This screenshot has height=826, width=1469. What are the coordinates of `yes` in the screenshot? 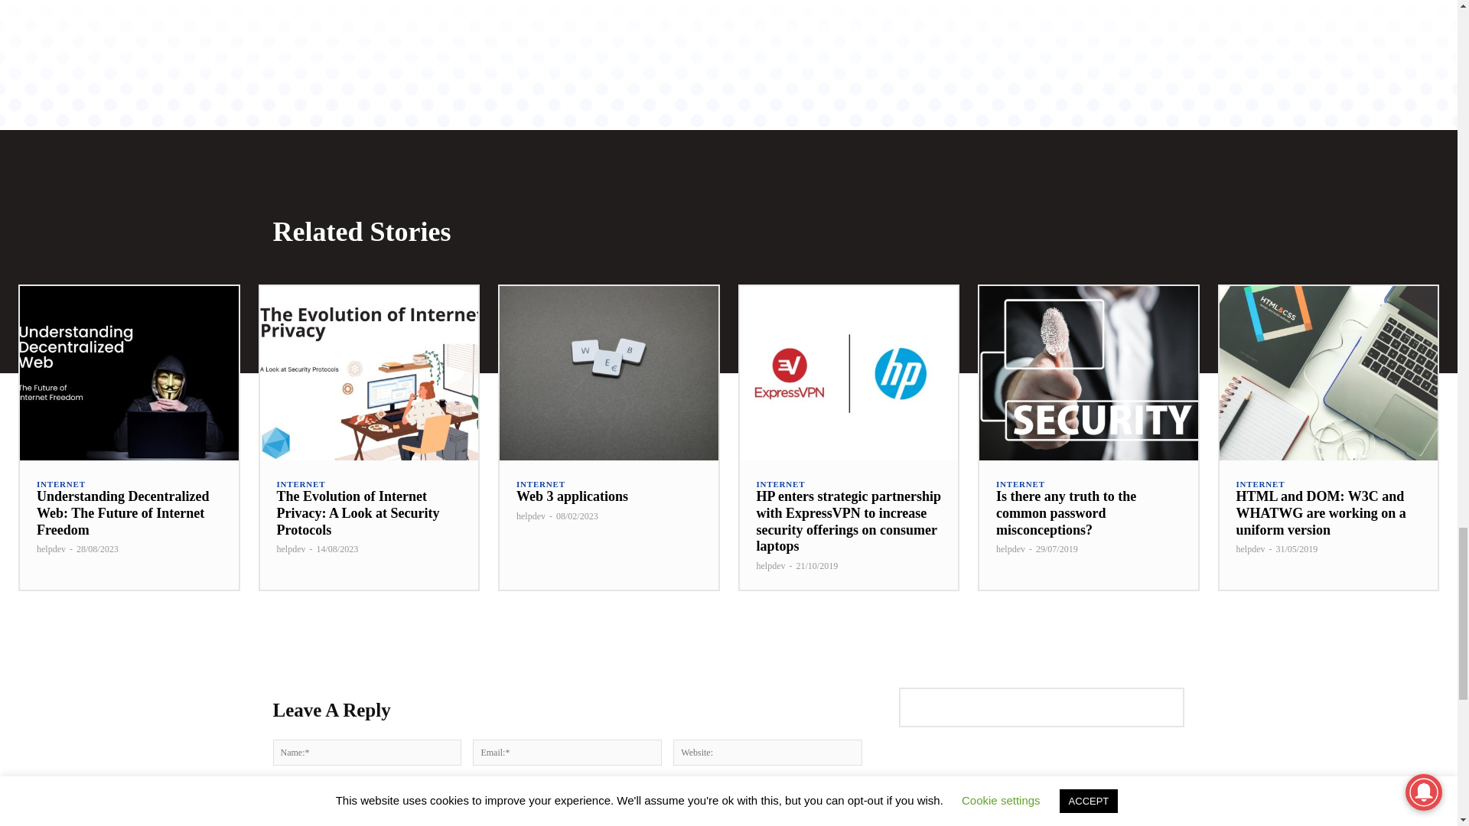 It's located at (277, 791).